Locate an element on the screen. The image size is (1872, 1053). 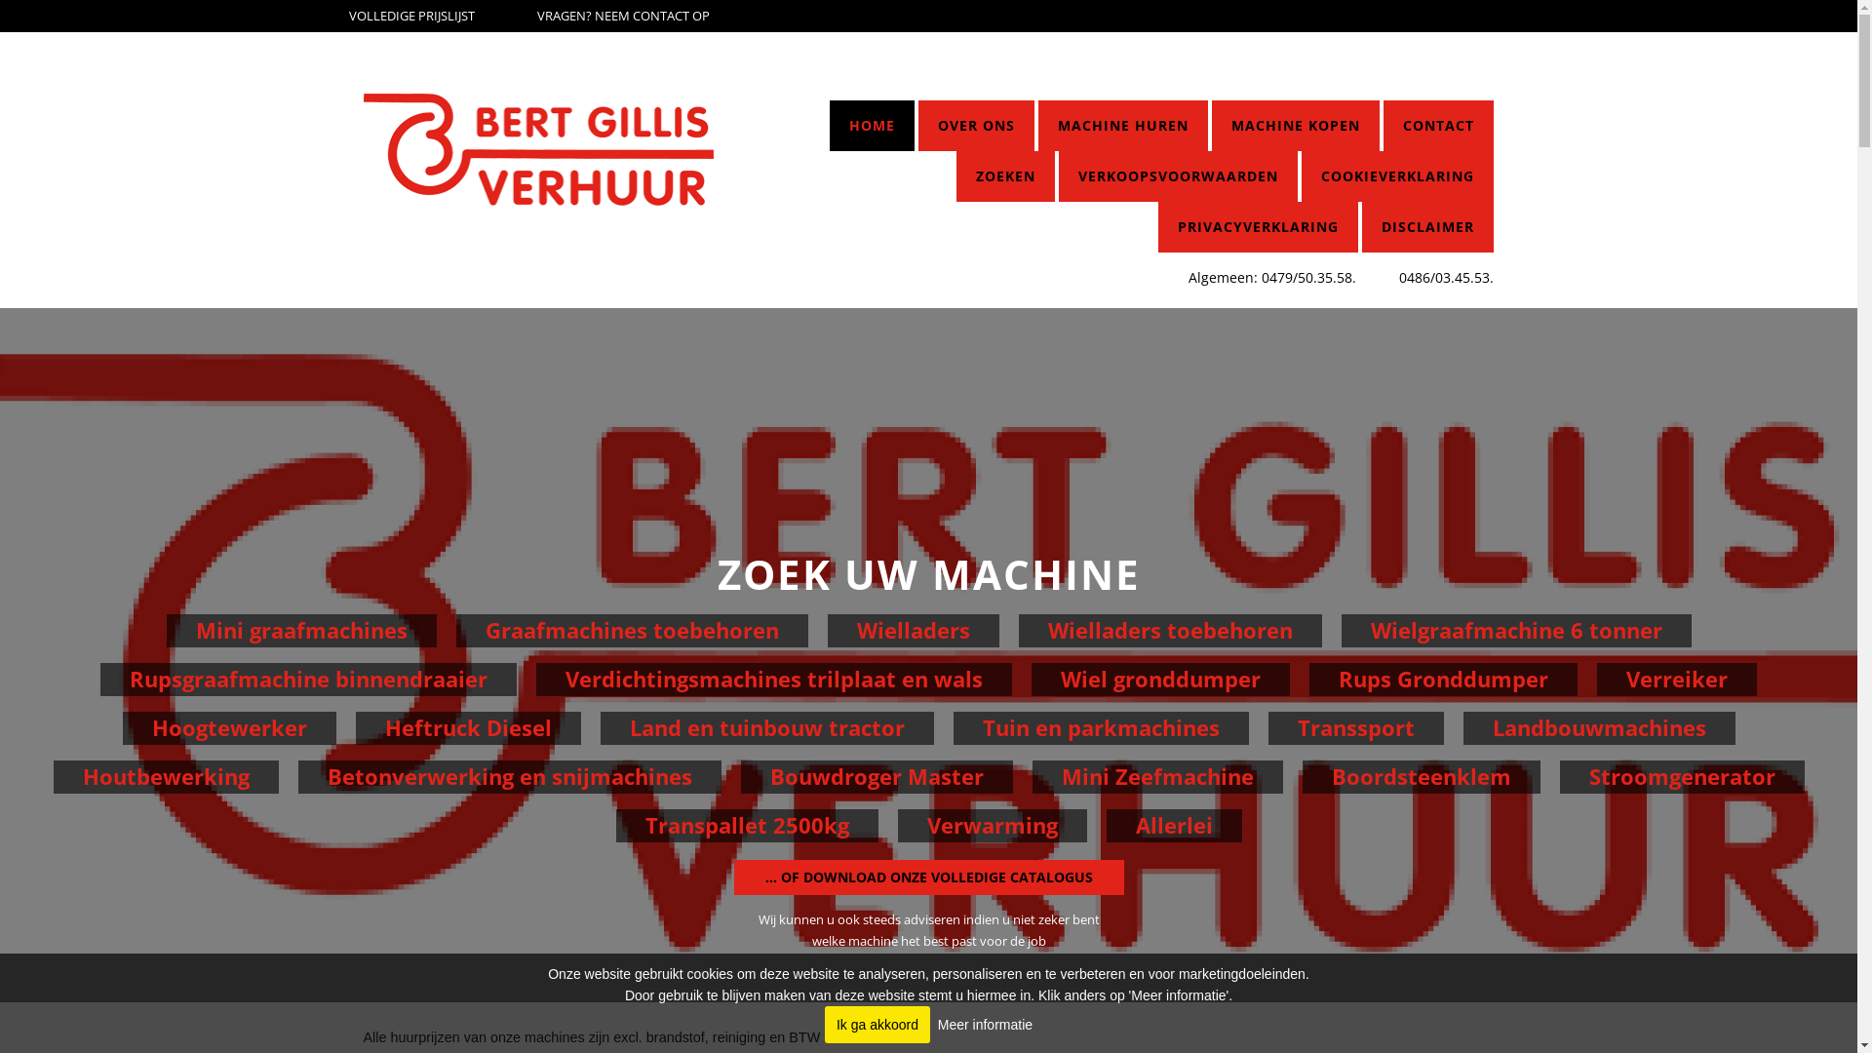
Stroomgenerator is located at coordinates (1683, 777).